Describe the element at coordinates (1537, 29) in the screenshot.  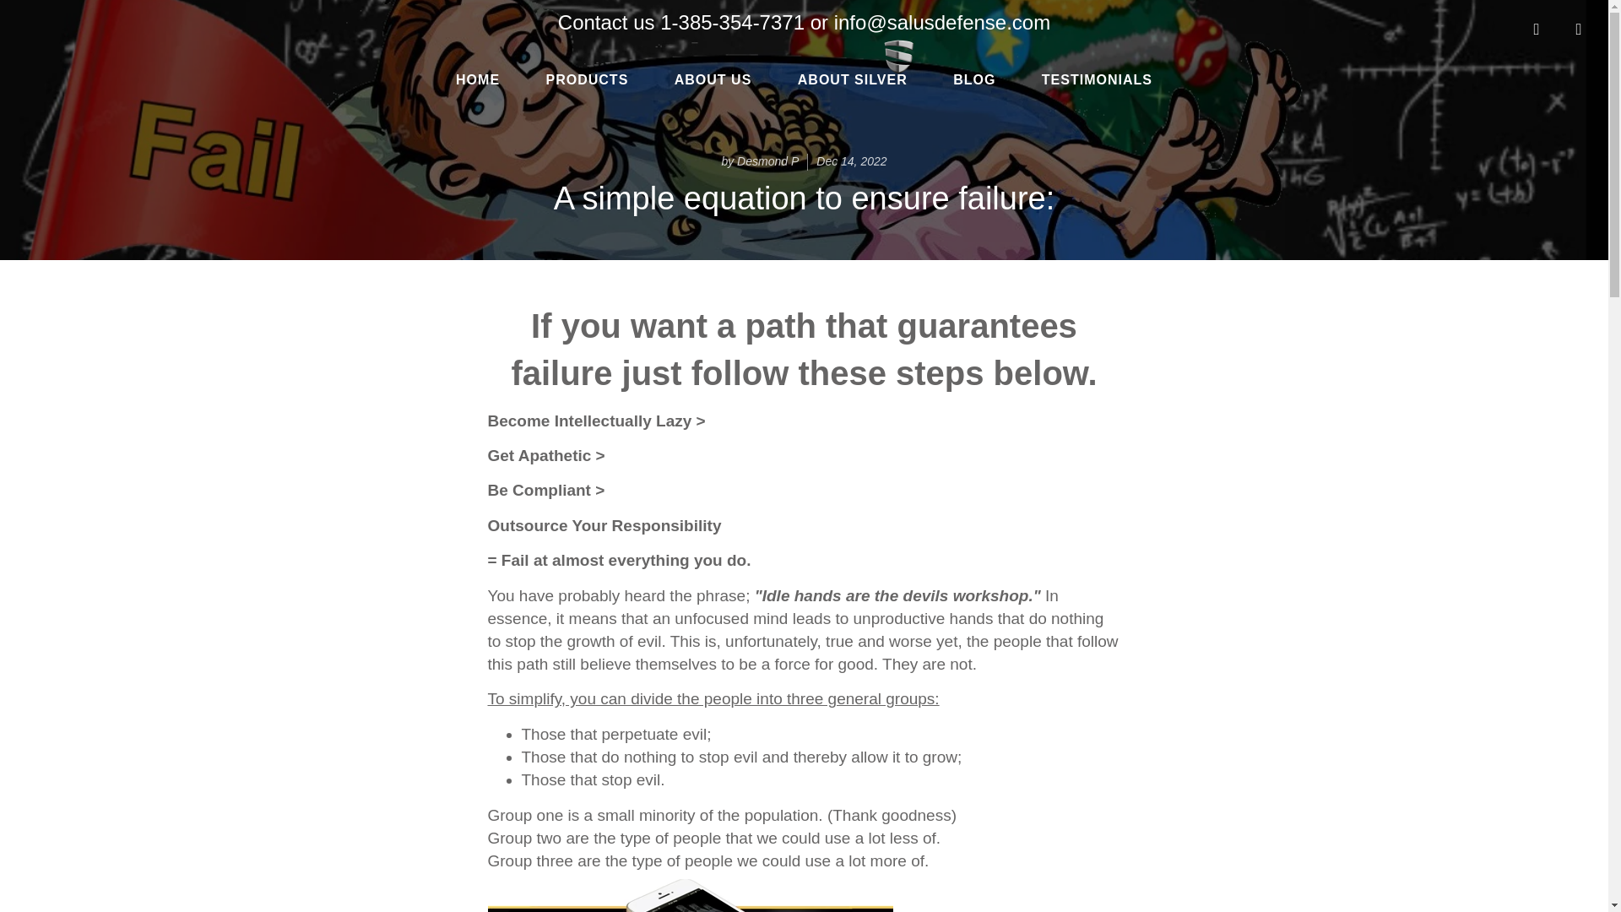
I see `My account` at that location.